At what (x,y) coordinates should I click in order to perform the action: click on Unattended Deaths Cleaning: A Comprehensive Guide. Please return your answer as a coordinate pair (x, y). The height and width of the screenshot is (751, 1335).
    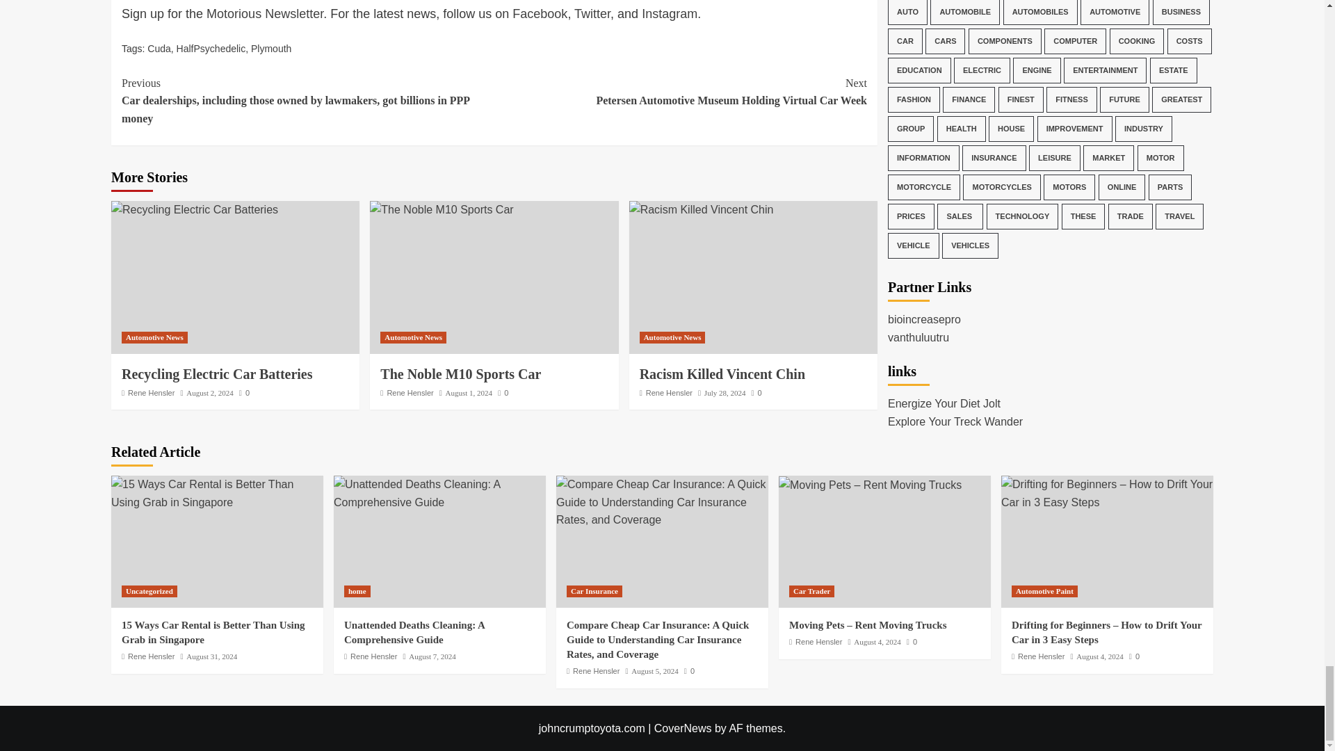
    Looking at the image, I should click on (439, 493).